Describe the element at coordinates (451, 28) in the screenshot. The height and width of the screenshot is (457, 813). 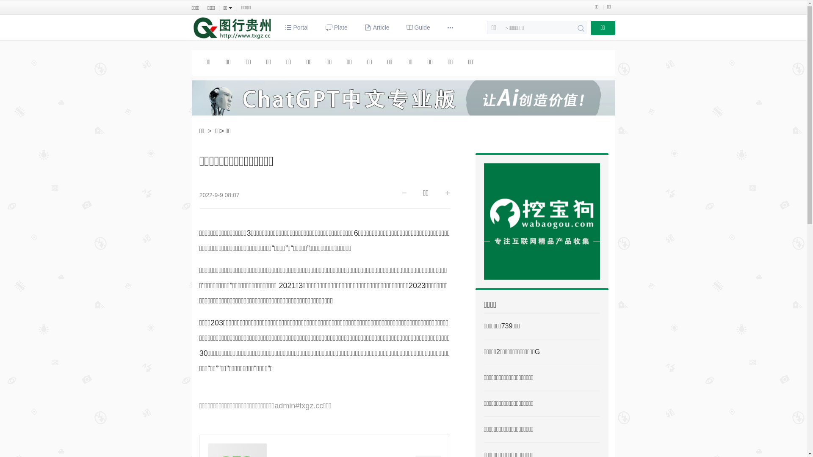
I see ` ` at that location.